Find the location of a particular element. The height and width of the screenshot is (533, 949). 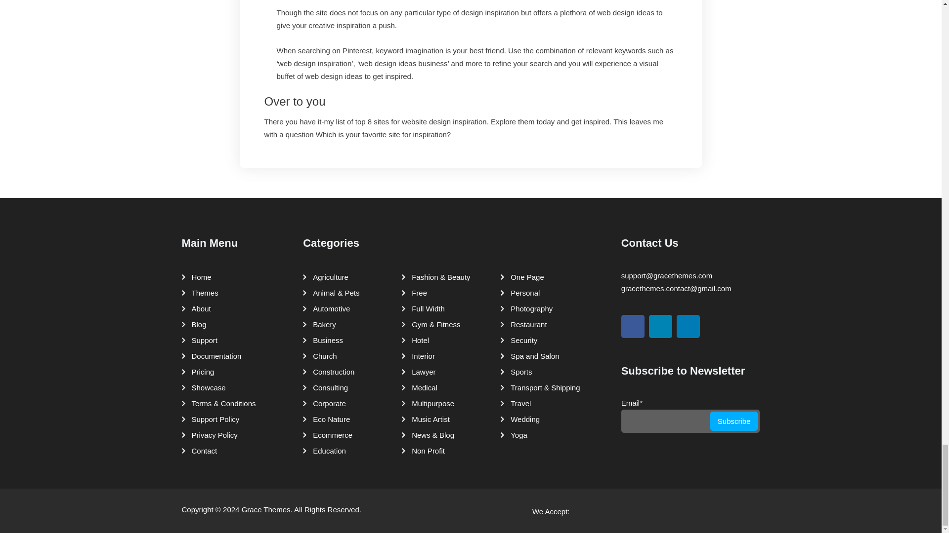

Themes is located at coordinates (203, 293).